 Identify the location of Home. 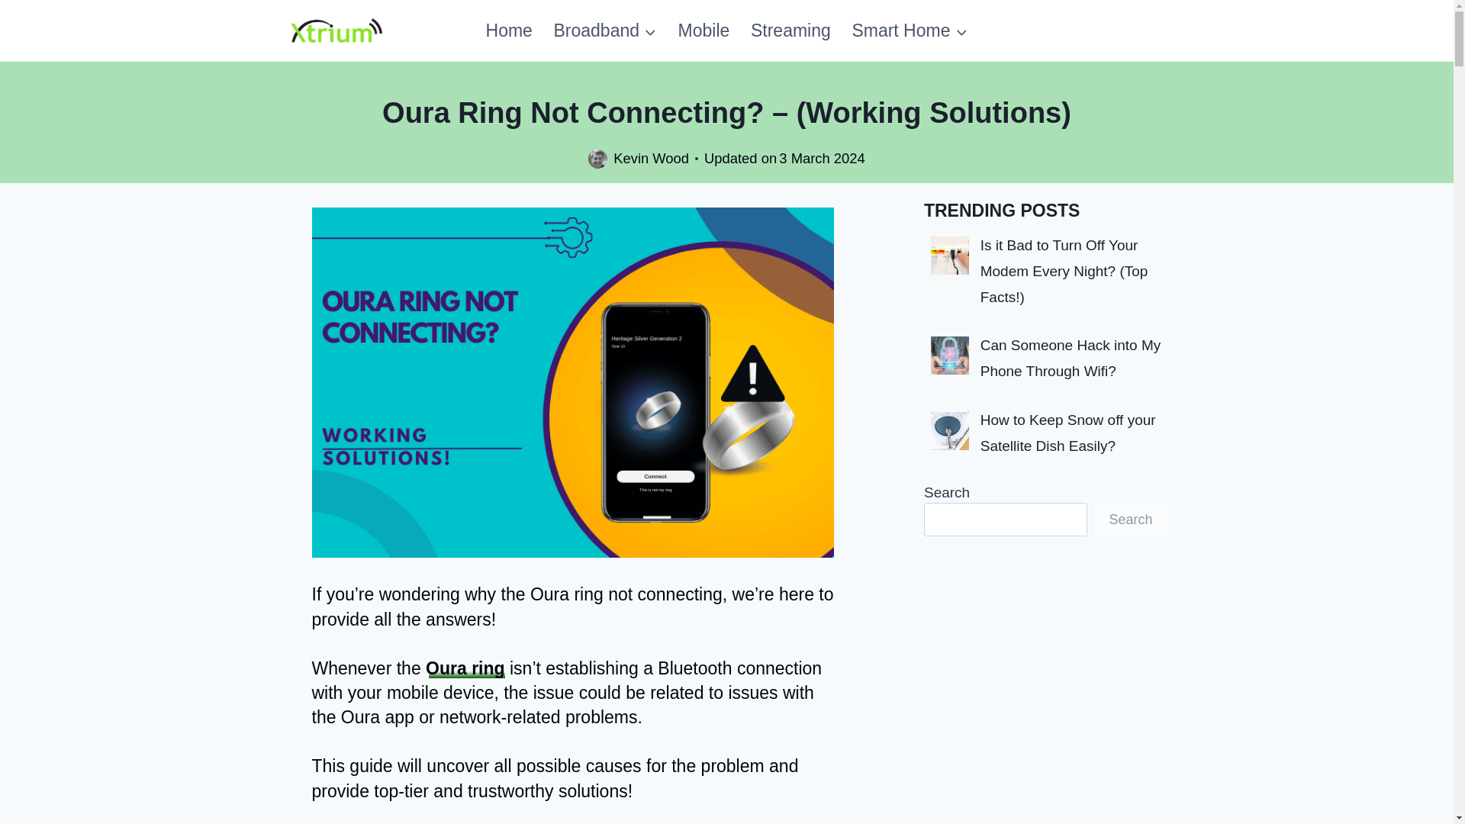
(509, 31).